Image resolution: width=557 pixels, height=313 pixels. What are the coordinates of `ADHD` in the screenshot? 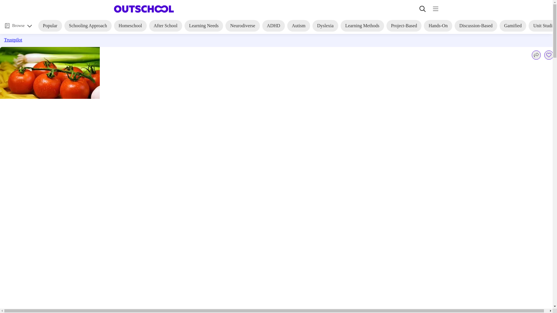 It's located at (273, 26).